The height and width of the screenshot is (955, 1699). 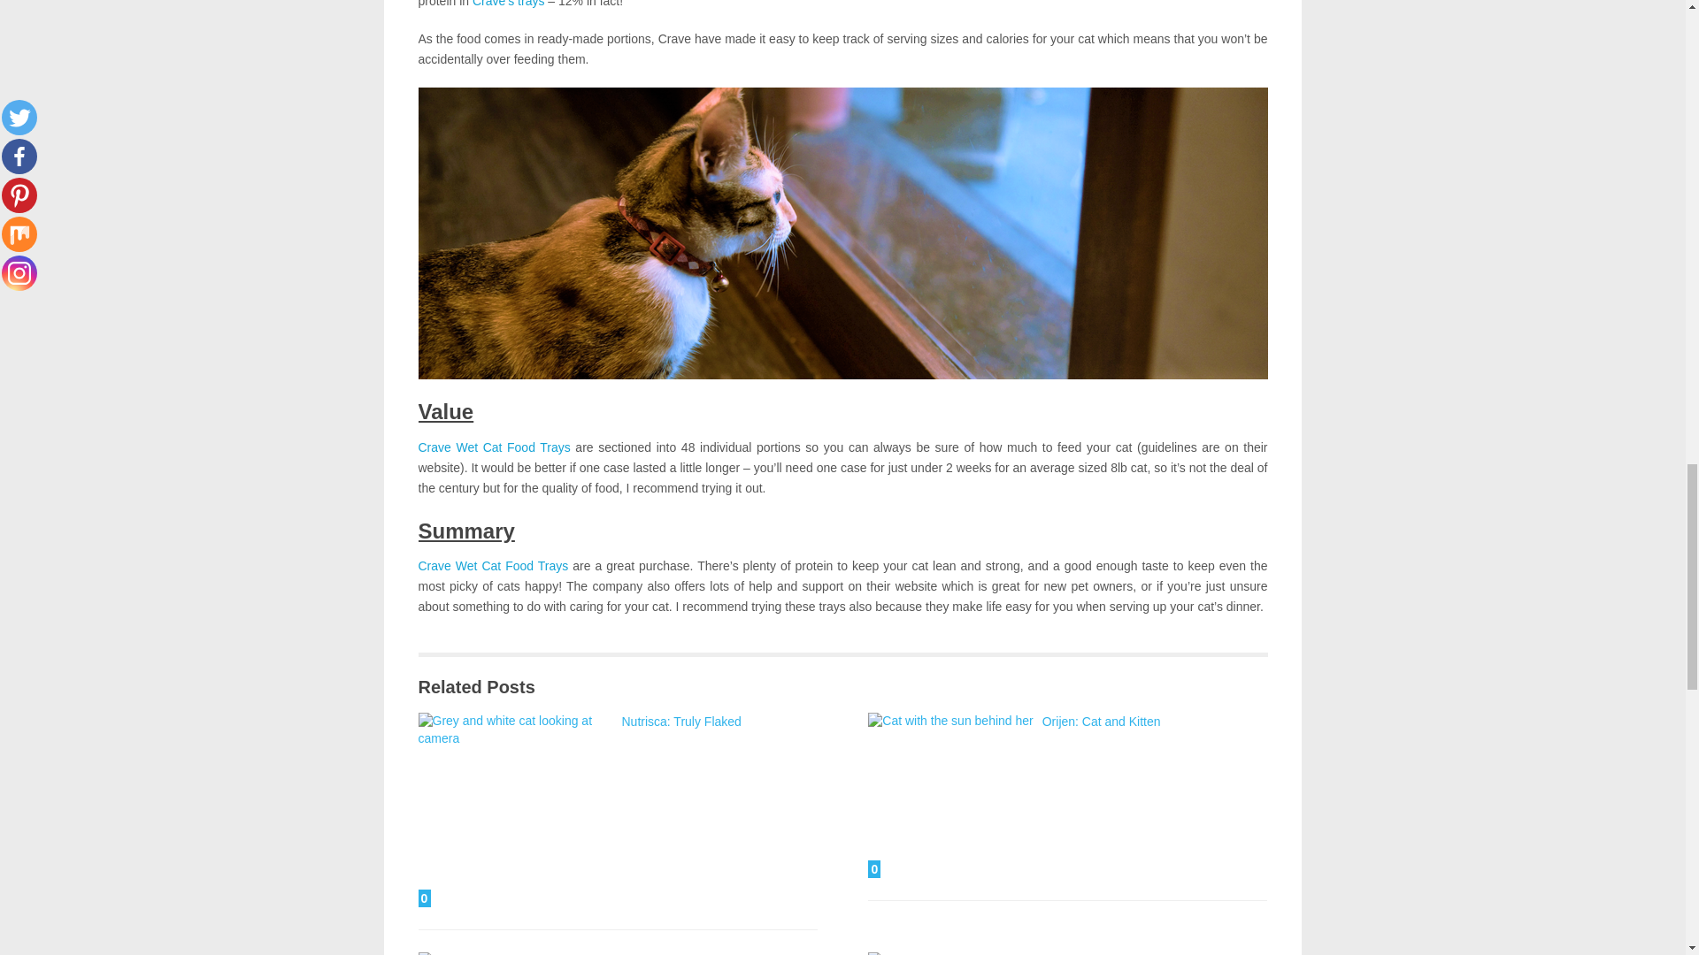 What do you see at coordinates (1101, 722) in the screenshot?
I see `Orijen: Cat and Kitten` at bounding box center [1101, 722].